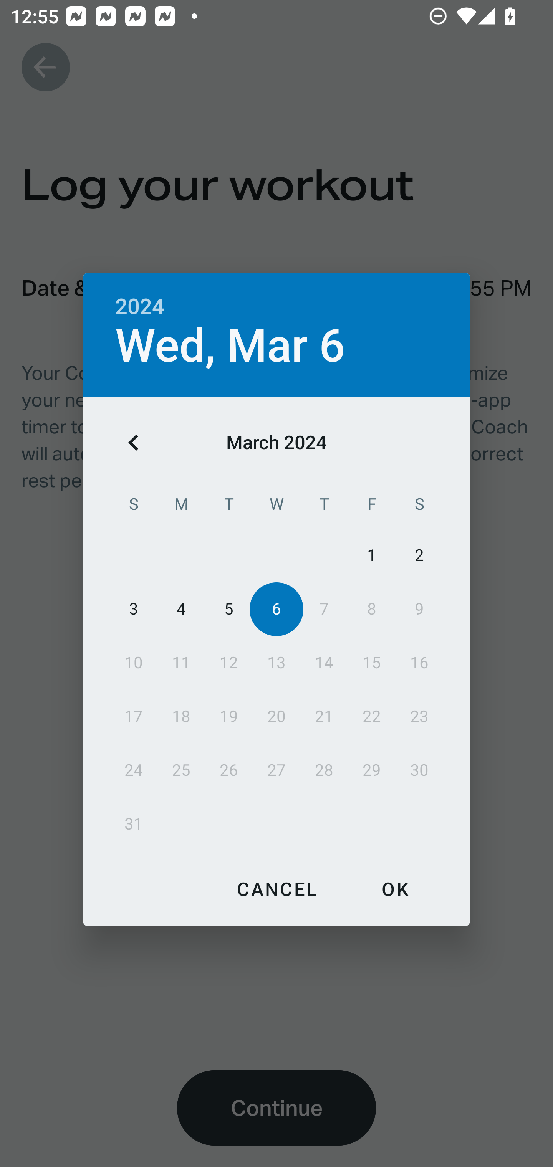  Describe the element at coordinates (419, 555) in the screenshot. I see `2 02 March 2024` at that location.